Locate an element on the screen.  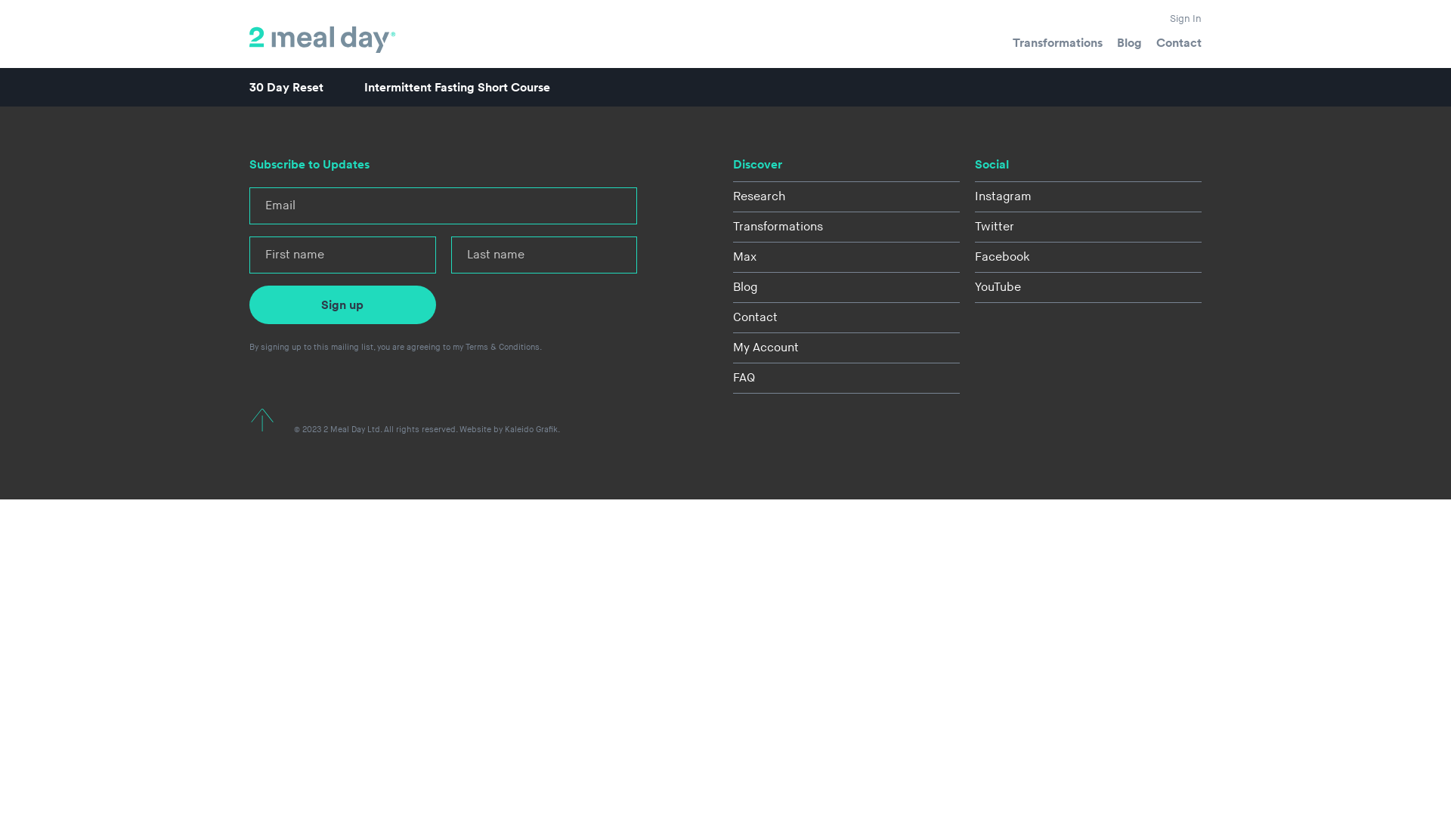
Contact is located at coordinates (1179, 43).